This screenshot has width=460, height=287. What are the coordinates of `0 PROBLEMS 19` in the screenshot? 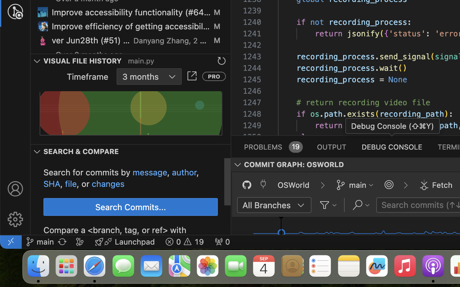 It's located at (273, 147).